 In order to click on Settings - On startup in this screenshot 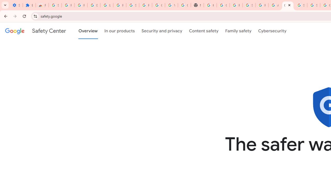, I will do `click(16, 5)`.